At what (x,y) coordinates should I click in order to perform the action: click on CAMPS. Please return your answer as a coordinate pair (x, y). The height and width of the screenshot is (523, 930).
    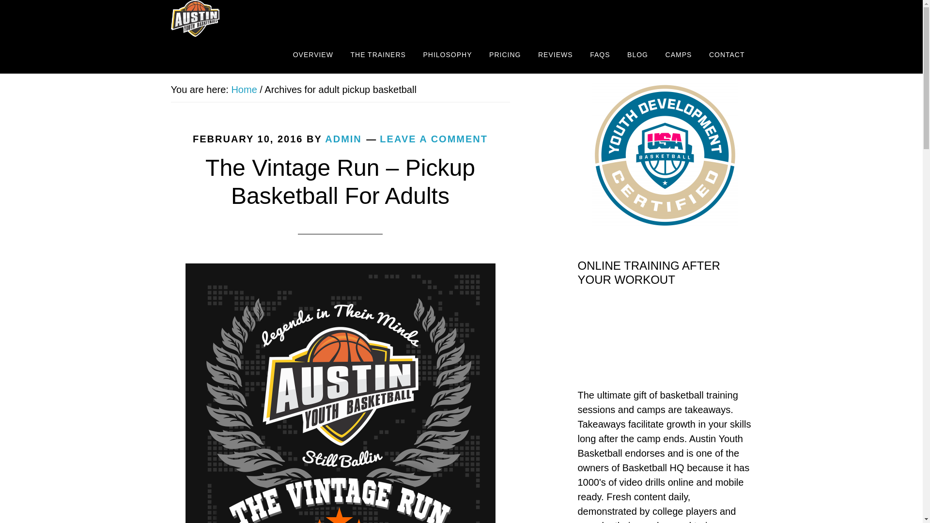
    Looking at the image, I should click on (679, 55).